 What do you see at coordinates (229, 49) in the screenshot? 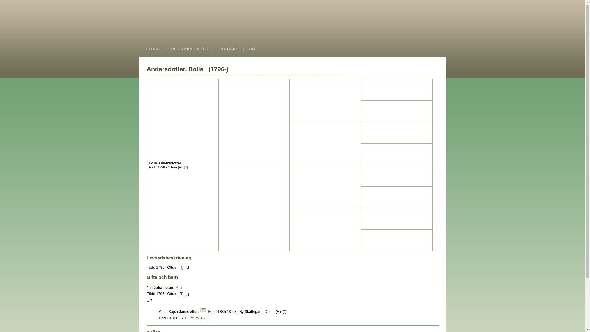
I see `KONTAKT` at bounding box center [229, 49].